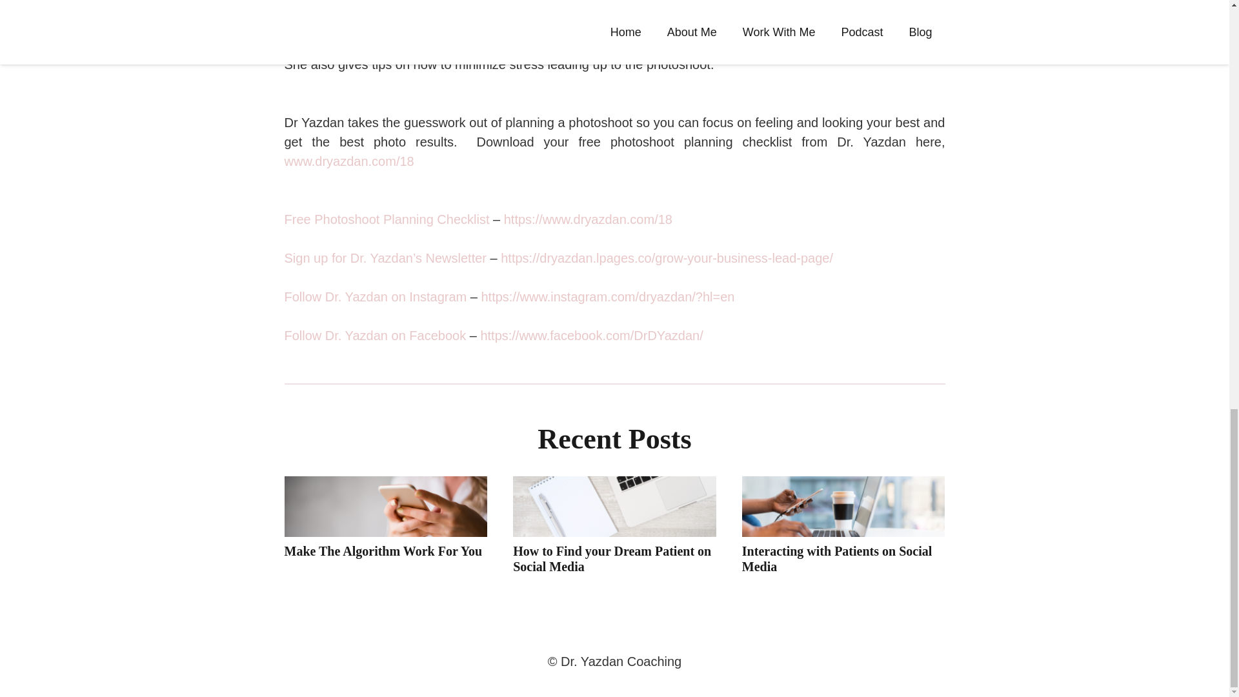 The height and width of the screenshot is (697, 1239). What do you see at coordinates (612, 559) in the screenshot?
I see `How to Find your Dream Patient on Social Media` at bounding box center [612, 559].